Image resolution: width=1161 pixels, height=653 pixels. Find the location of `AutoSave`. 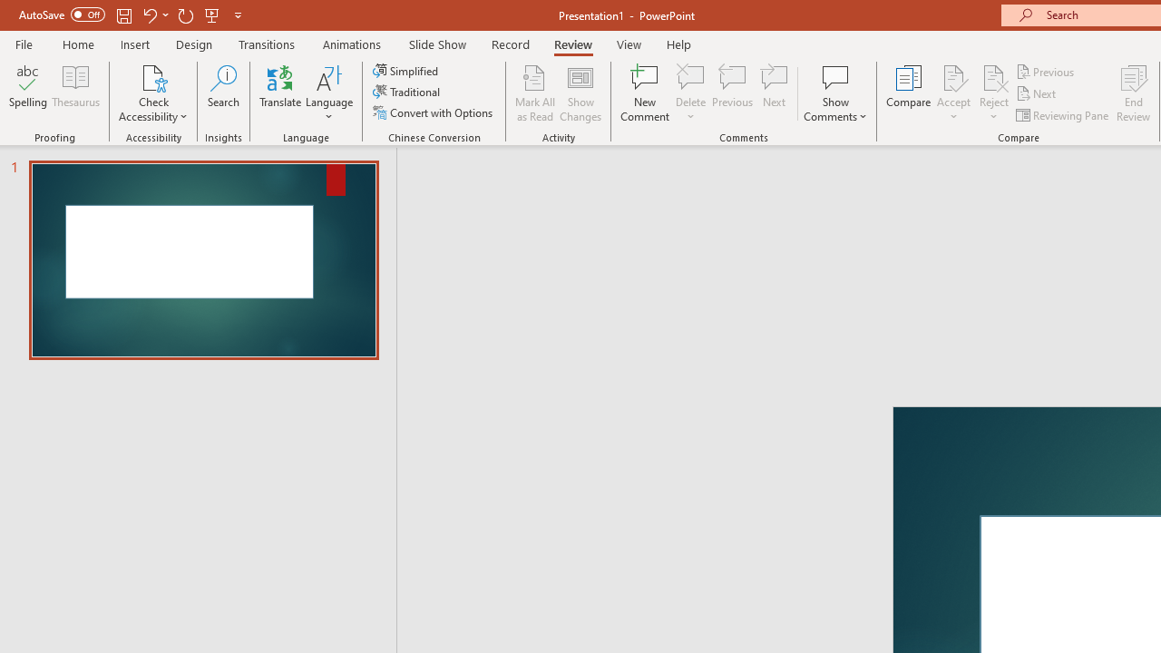

AutoSave is located at coordinates (62, 15).